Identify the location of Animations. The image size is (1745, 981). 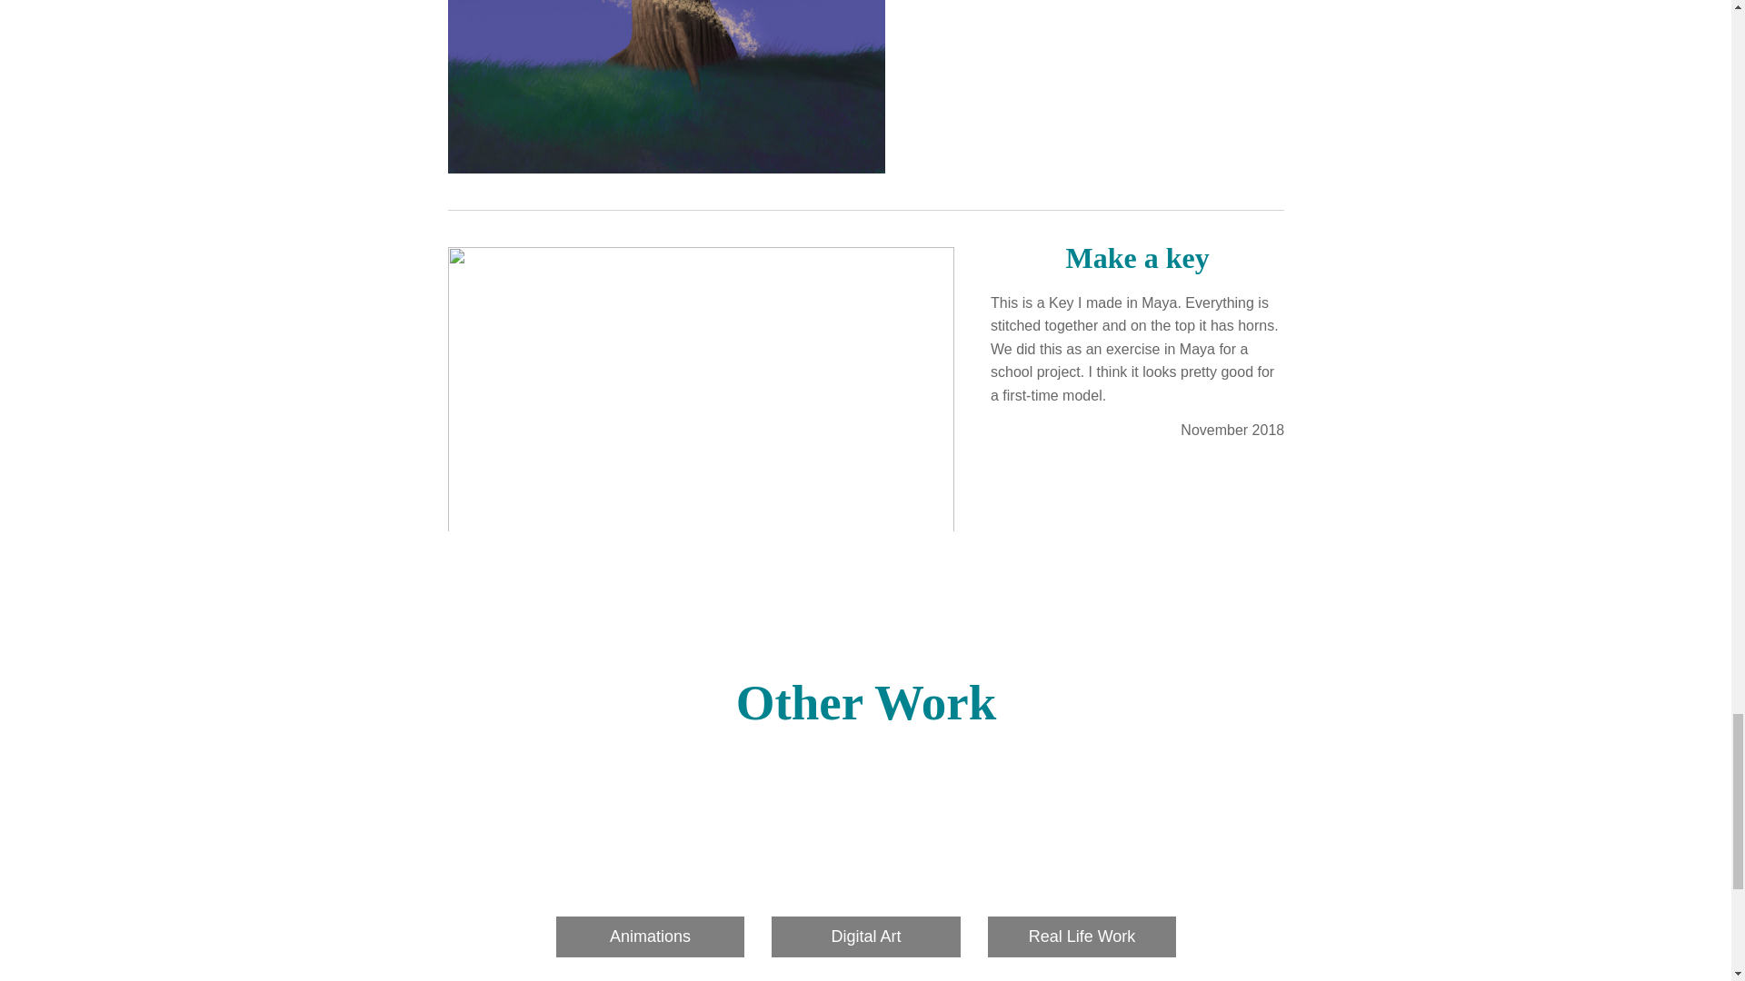
(649, 863).